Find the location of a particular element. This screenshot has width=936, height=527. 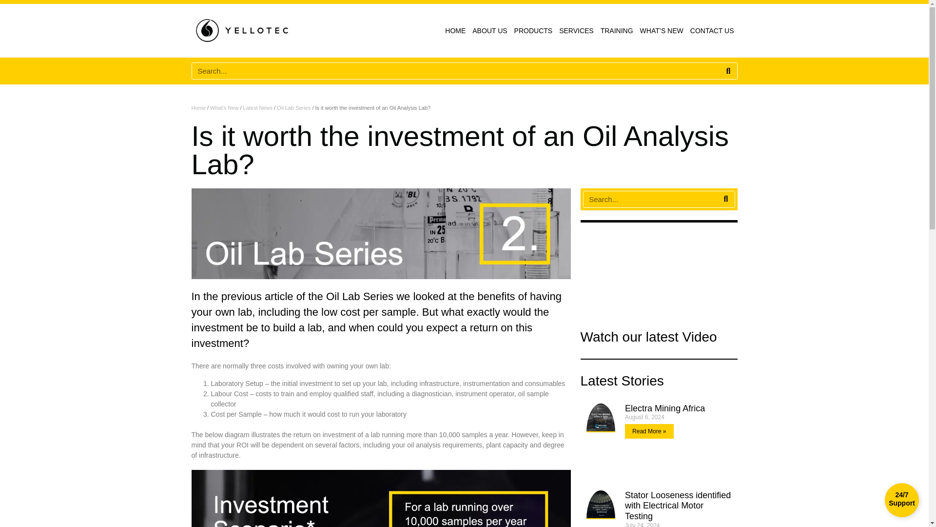

PRODUCTS is located at coordinates (533, 31).